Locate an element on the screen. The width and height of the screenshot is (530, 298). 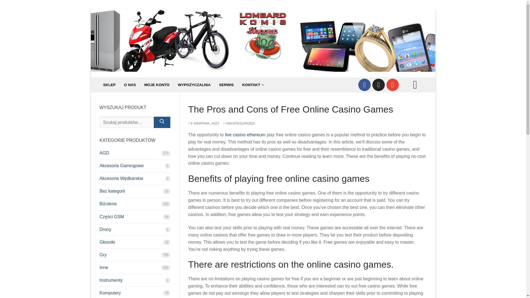
Drony is located at coordinates (135, 231).